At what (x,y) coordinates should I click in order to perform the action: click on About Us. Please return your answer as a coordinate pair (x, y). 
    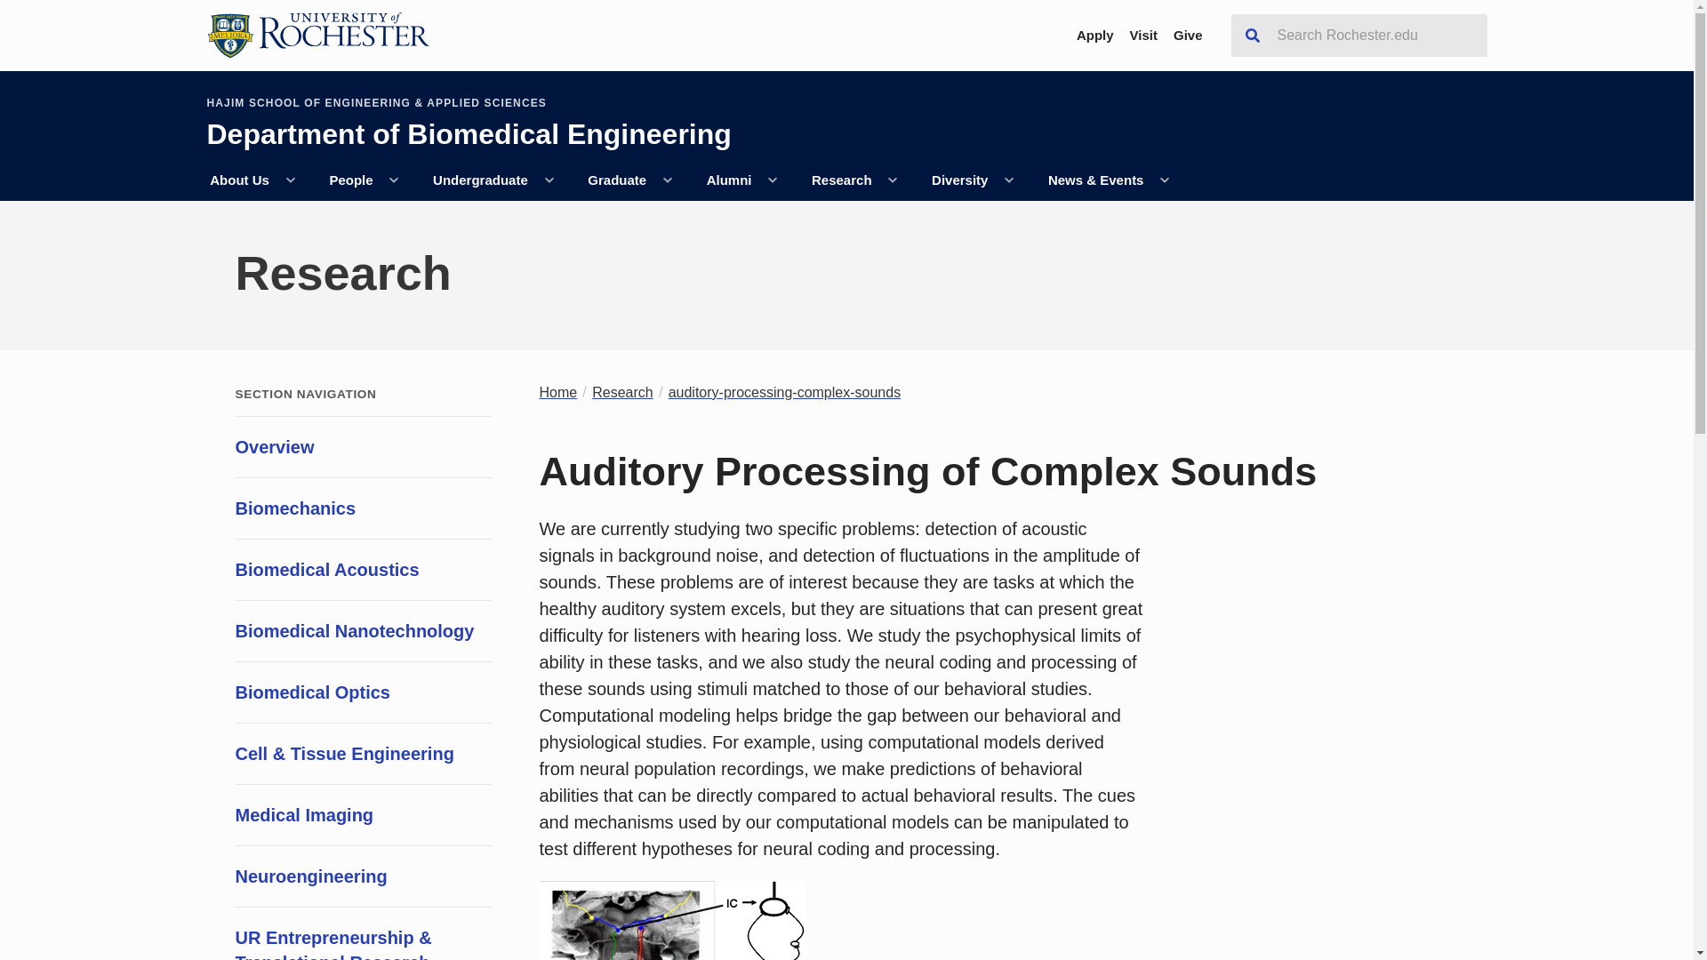
    Looking at the image, I should click on (238, 180).